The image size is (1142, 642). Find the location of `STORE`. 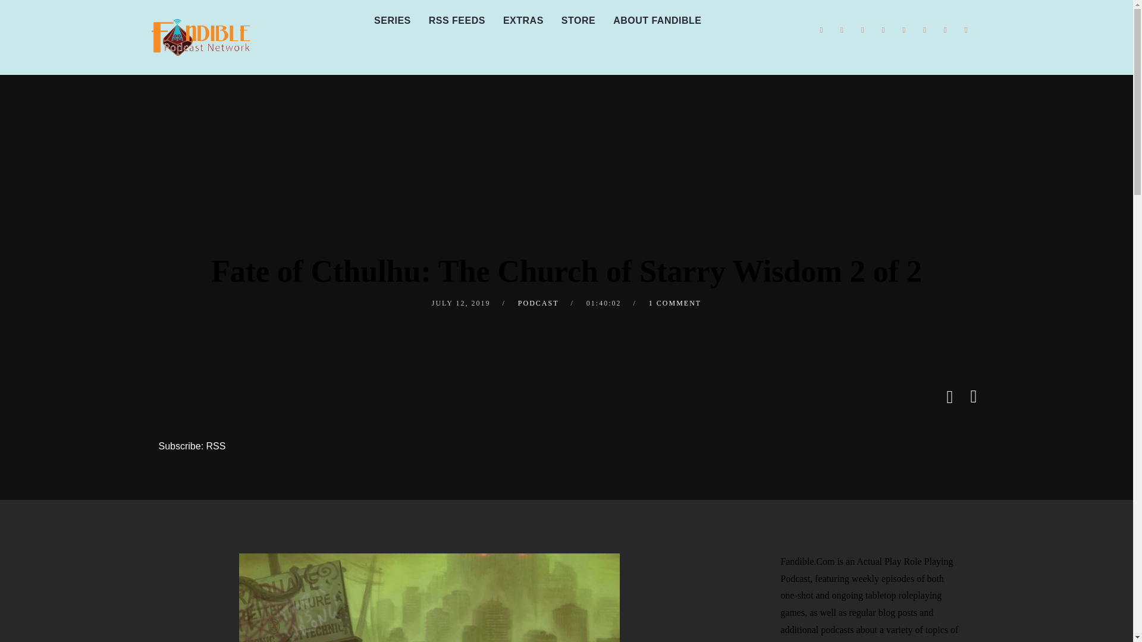

STORE is located at coordinates (578, 21).